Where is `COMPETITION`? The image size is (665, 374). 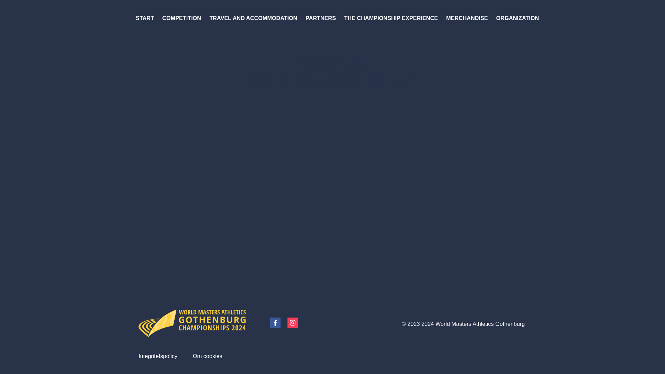 COMPETITION is located at coordinates (182, 18).